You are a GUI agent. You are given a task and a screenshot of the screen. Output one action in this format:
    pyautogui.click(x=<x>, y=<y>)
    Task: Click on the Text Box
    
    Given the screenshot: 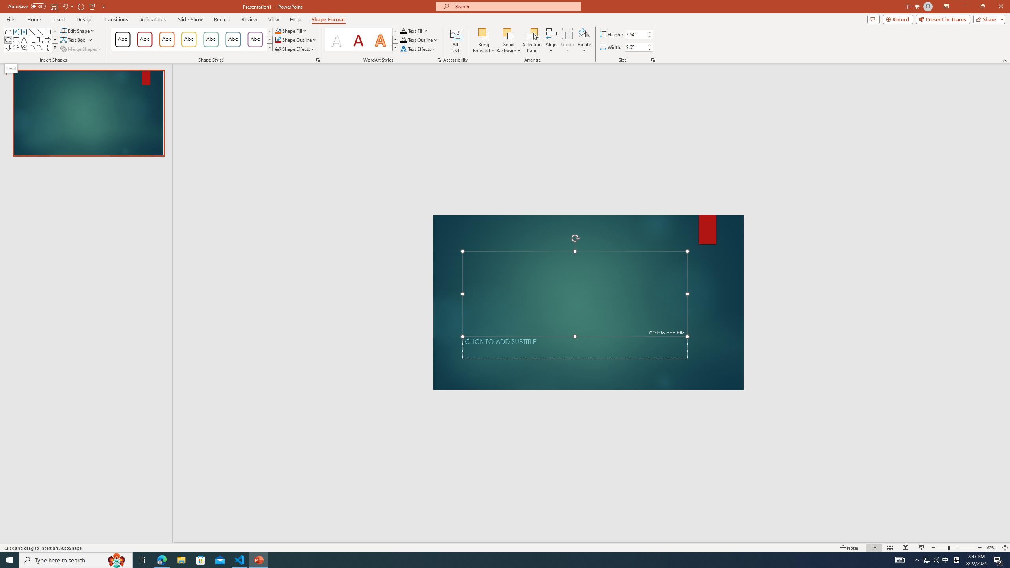 What is the action you would take?
    pyautogui.click(x=16, y=32)
    